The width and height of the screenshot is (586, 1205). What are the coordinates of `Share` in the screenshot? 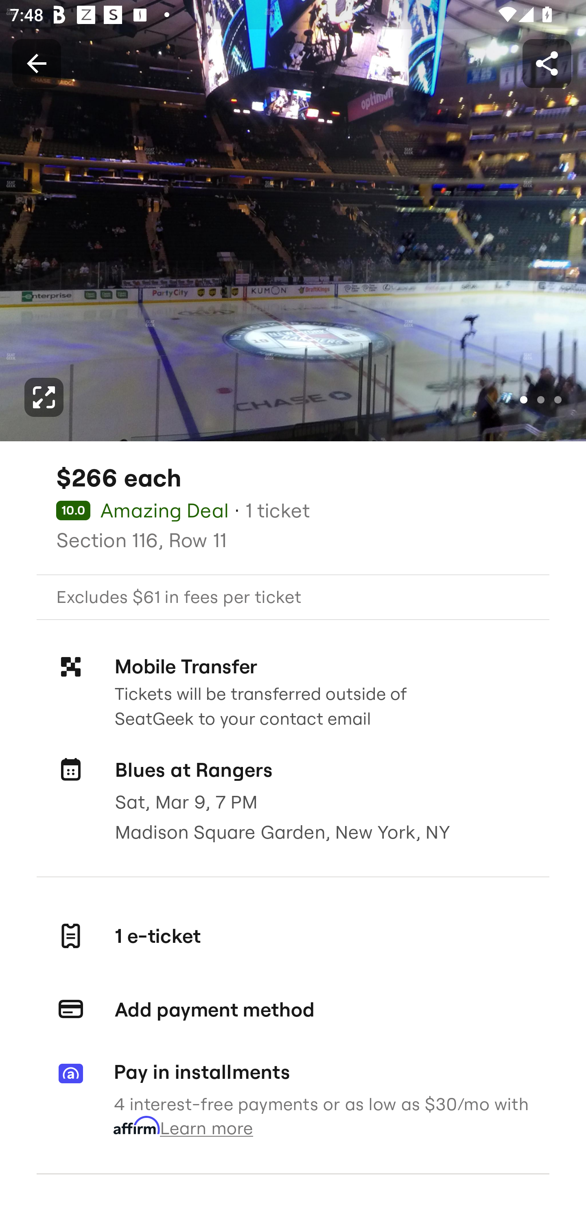 It's located at (547, 63).